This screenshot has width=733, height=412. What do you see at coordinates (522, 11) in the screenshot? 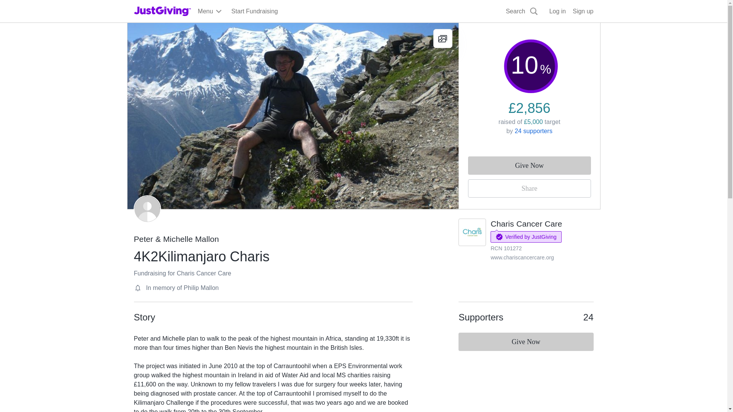
I see `Search` at bounding box center [522, 11].